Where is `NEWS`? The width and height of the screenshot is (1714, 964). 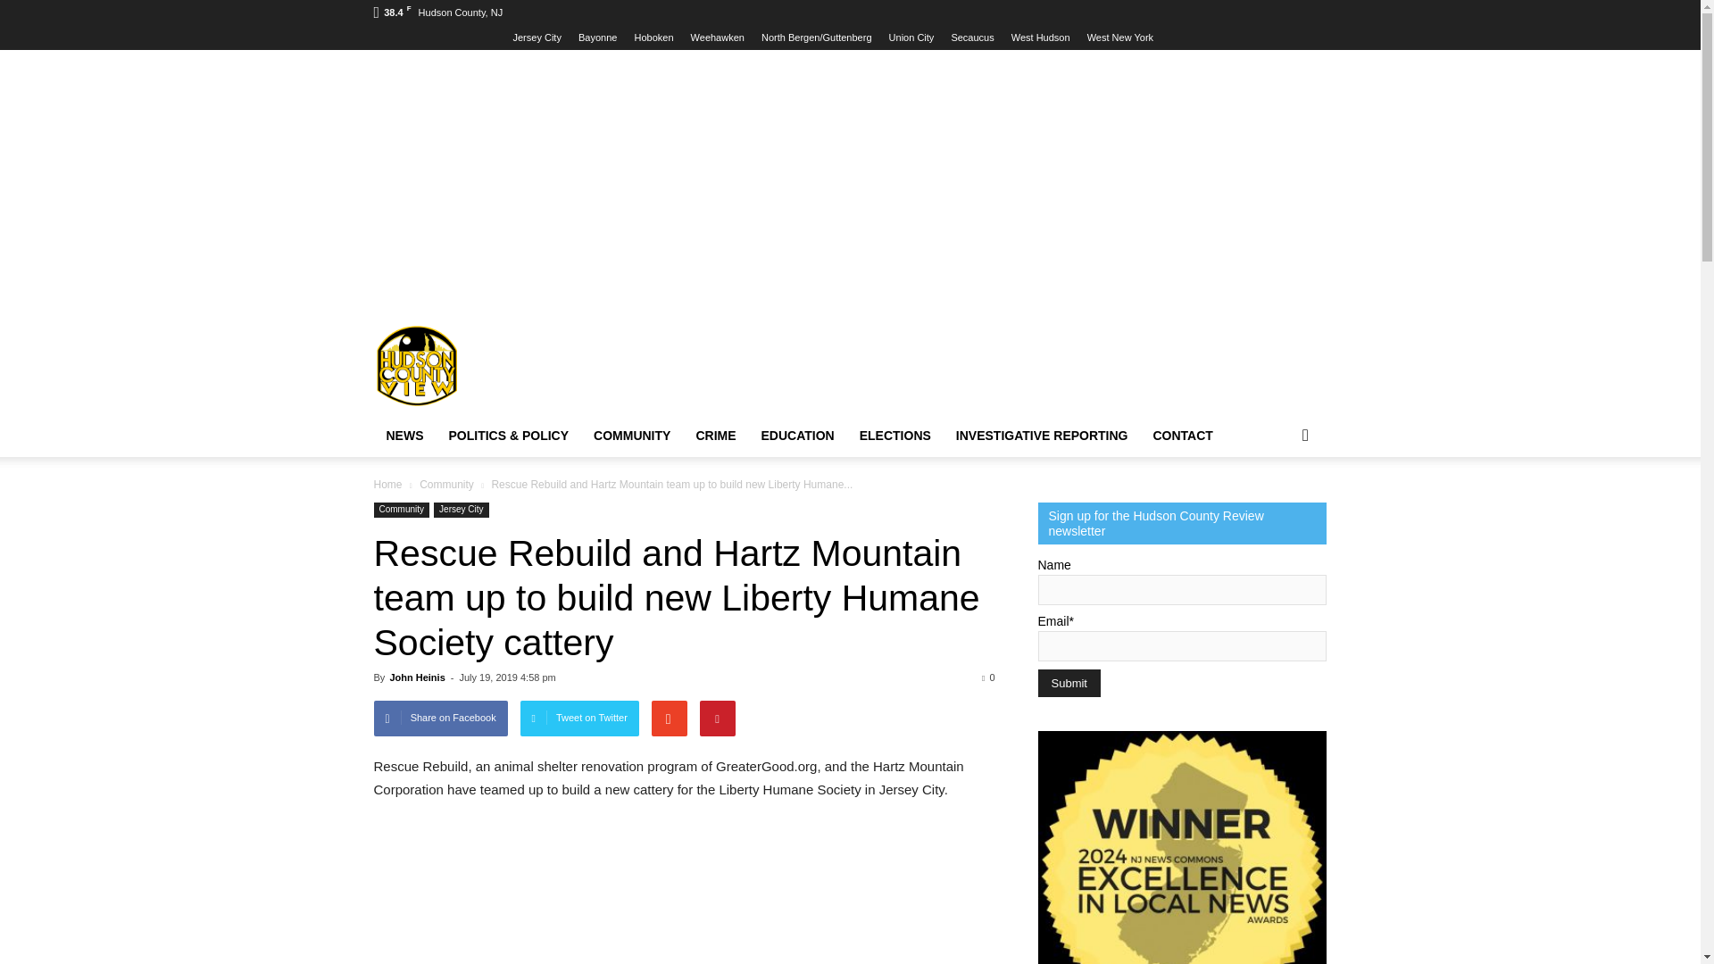
NEWS is located at coordinates (404, 436).